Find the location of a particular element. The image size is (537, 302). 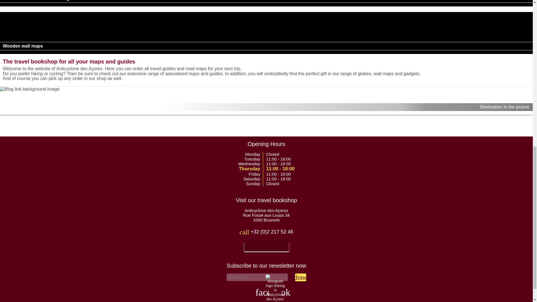

done is located at coordinates (300, 277).